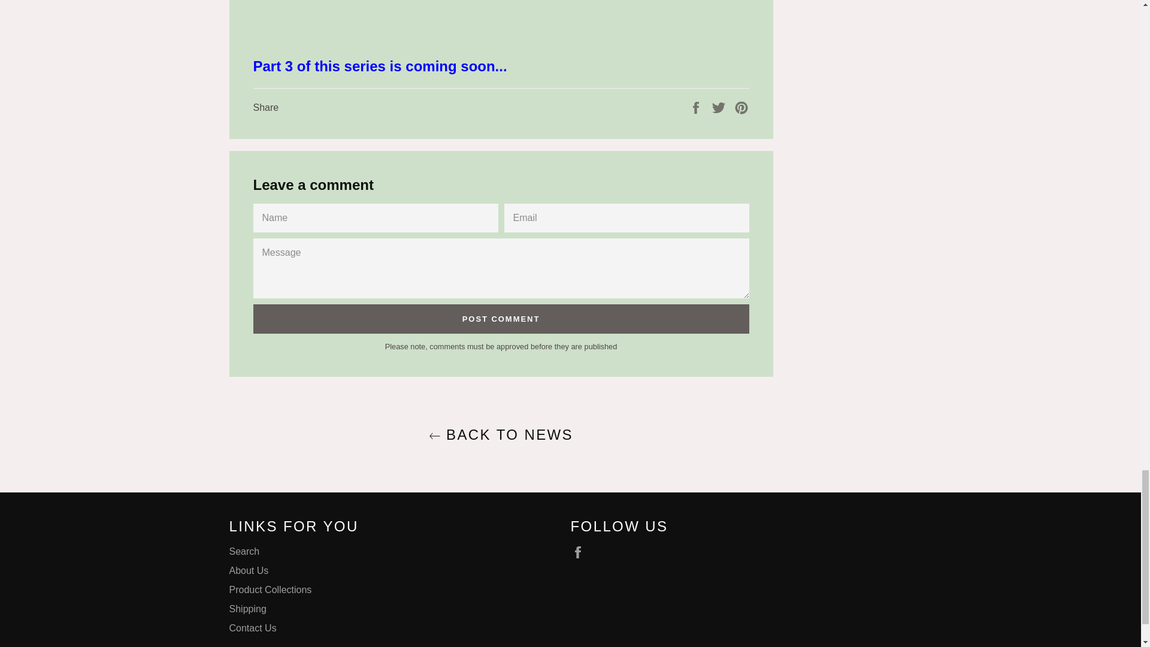 This screenshot has height=647, width=1150. Describe the element at coordinates (697, 107) in the screenshot. I see `Share on Facebook` at that location.